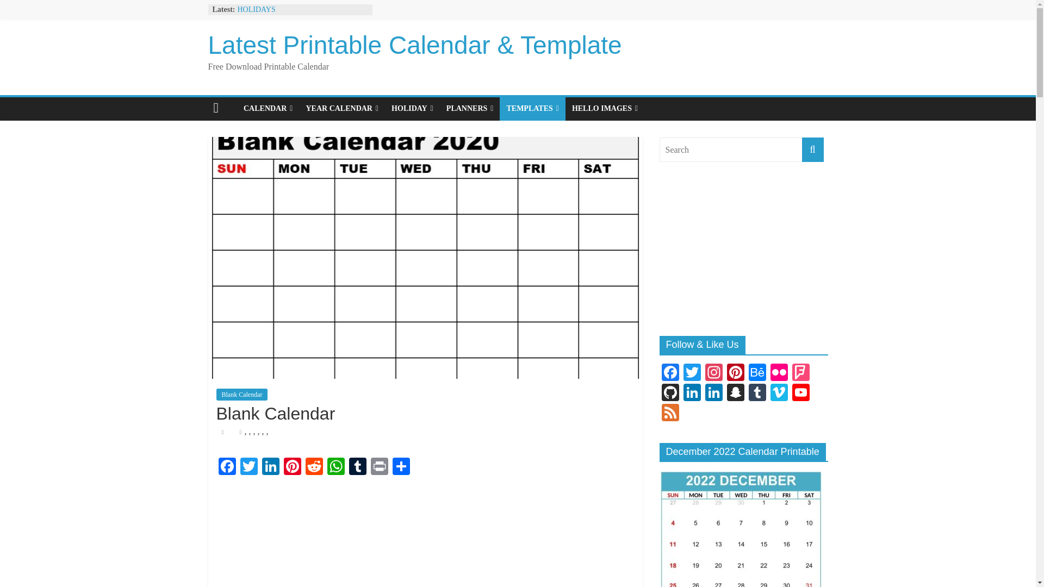 The image size is (1044, 587). What do you see at coordinates (357, 467) in the screenshot?
I see `Tumblr` at bounding box center [357, 467].